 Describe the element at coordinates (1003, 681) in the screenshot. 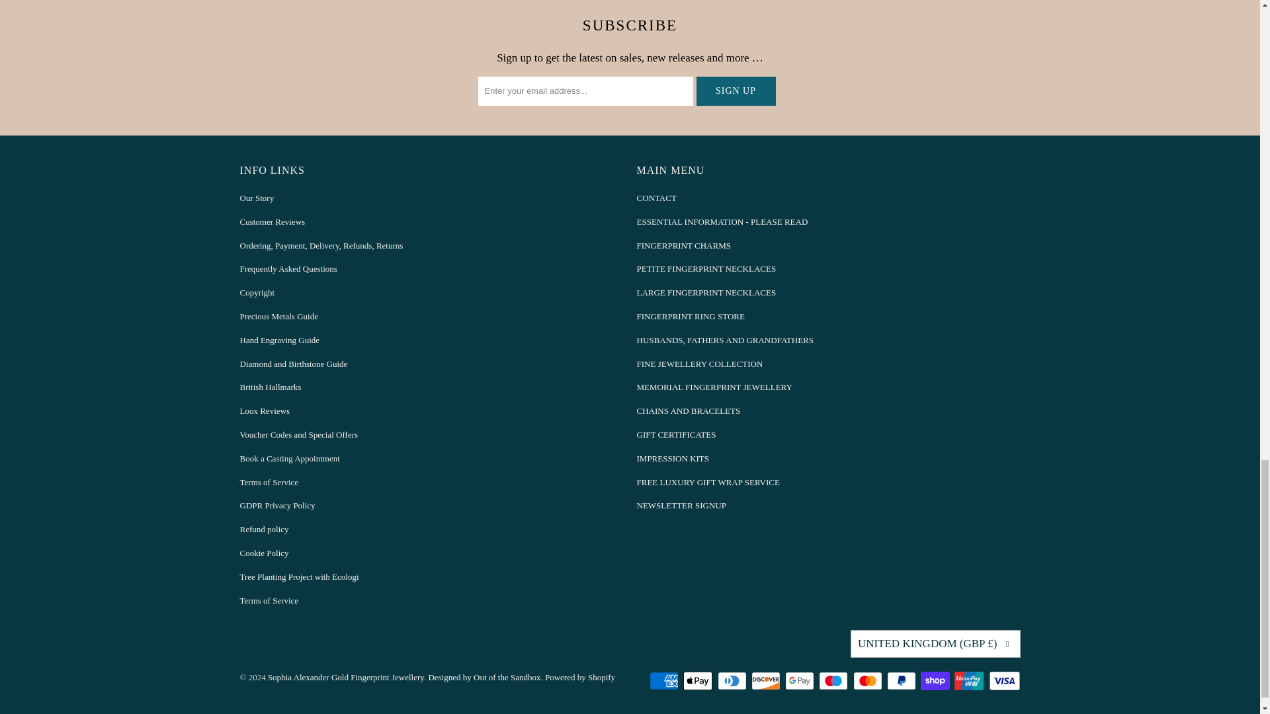

I see `Visa` at that location.